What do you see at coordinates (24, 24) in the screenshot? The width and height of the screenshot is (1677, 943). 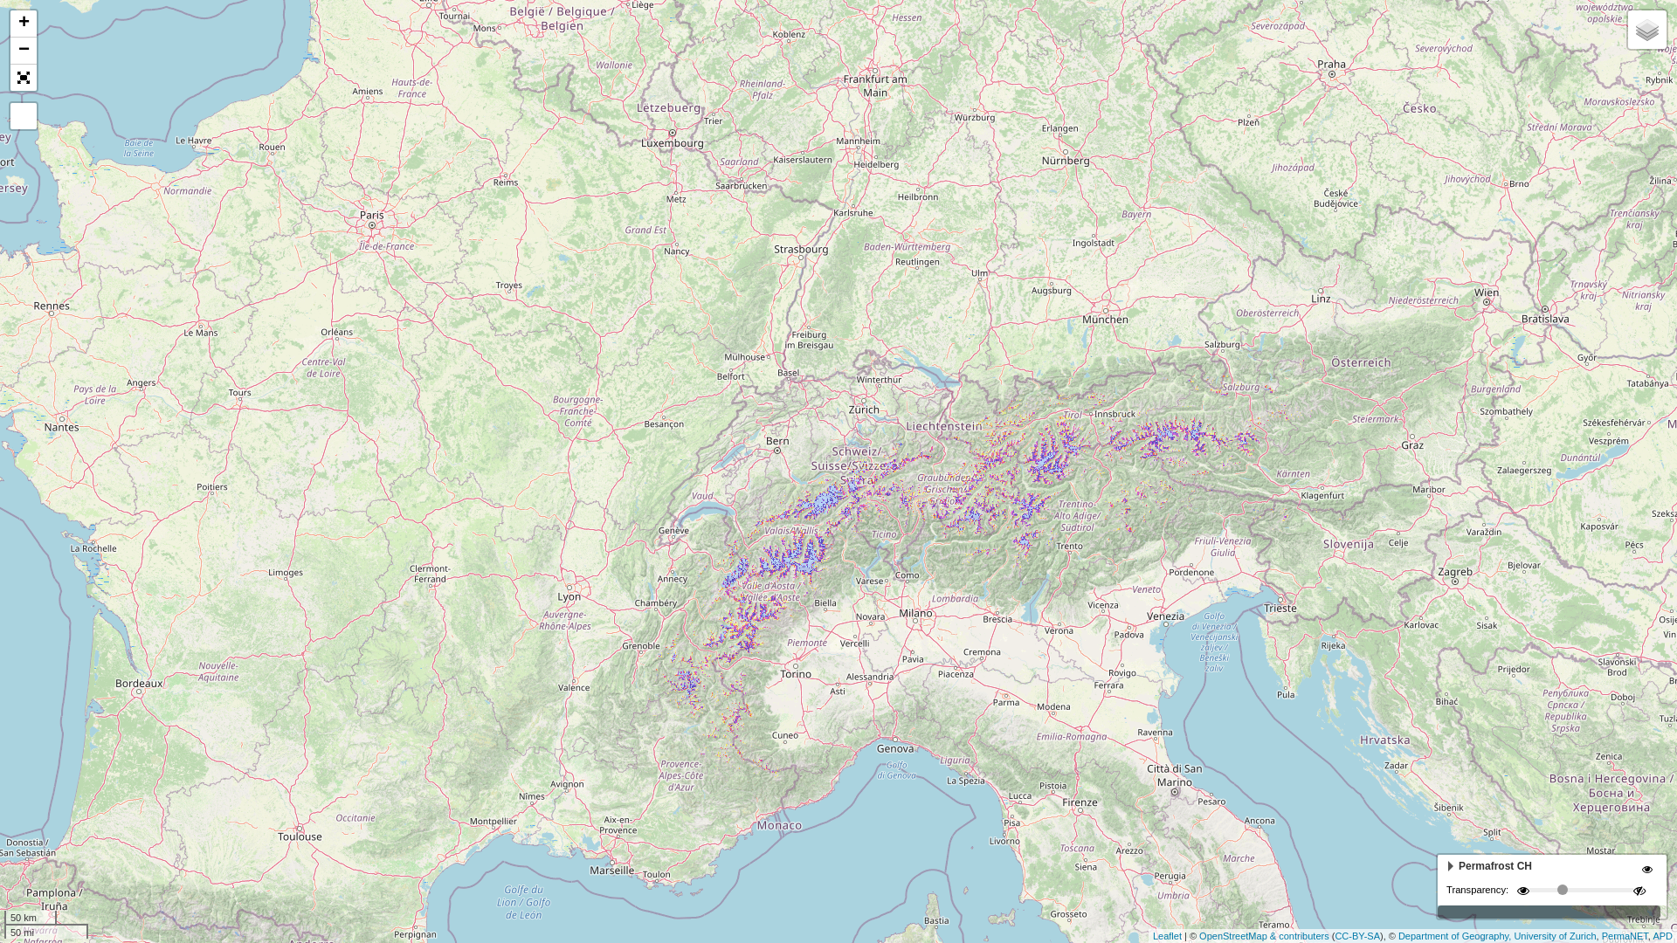 I see `+` at bounding box center [24, 24].